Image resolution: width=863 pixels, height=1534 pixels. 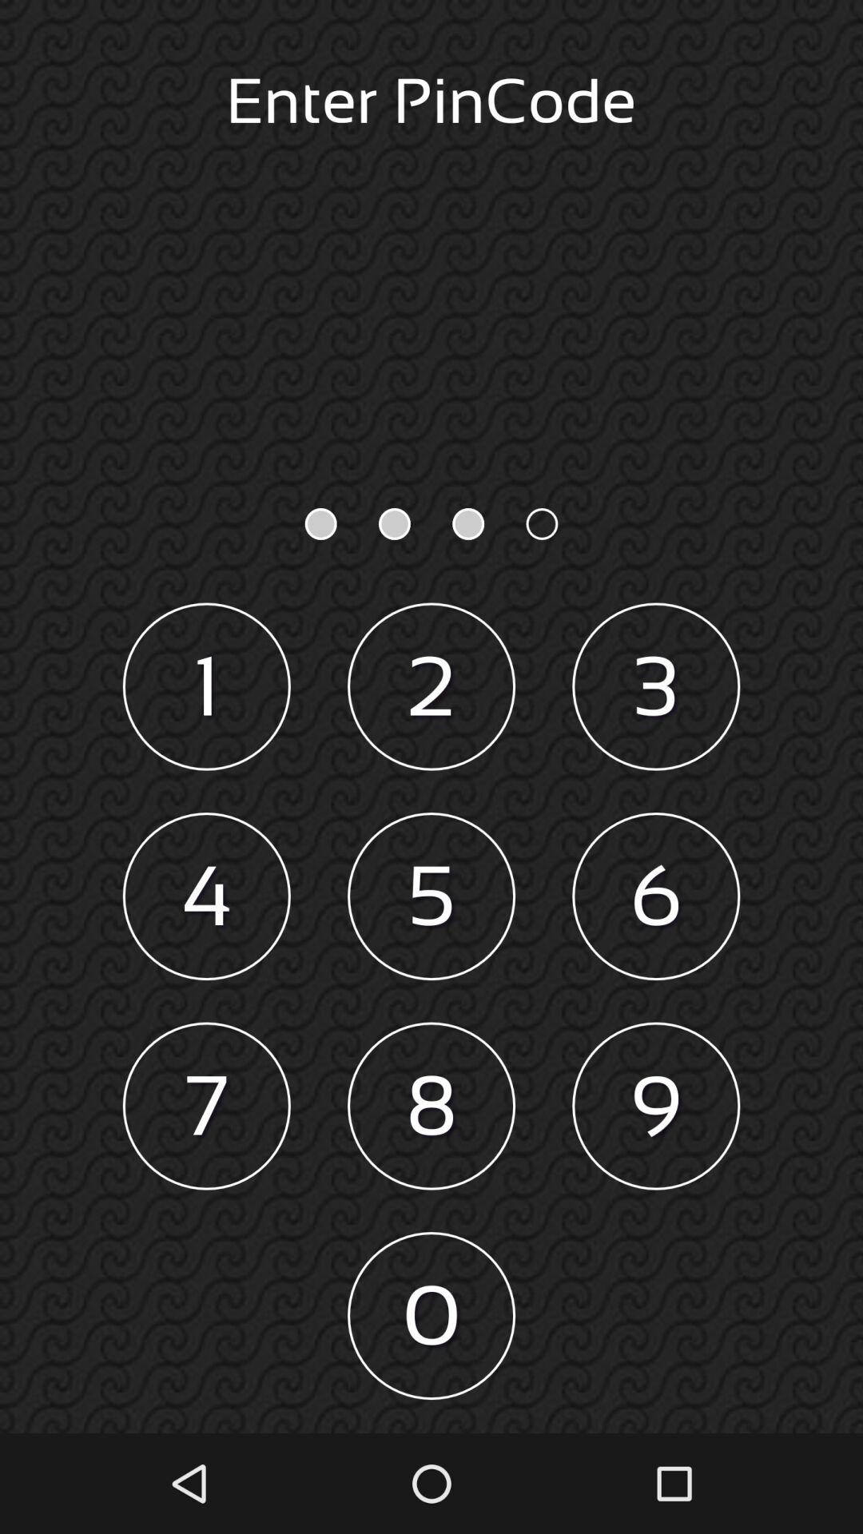 I want to click on launch icon next to the 8 item, so click(x=656, y=1106).